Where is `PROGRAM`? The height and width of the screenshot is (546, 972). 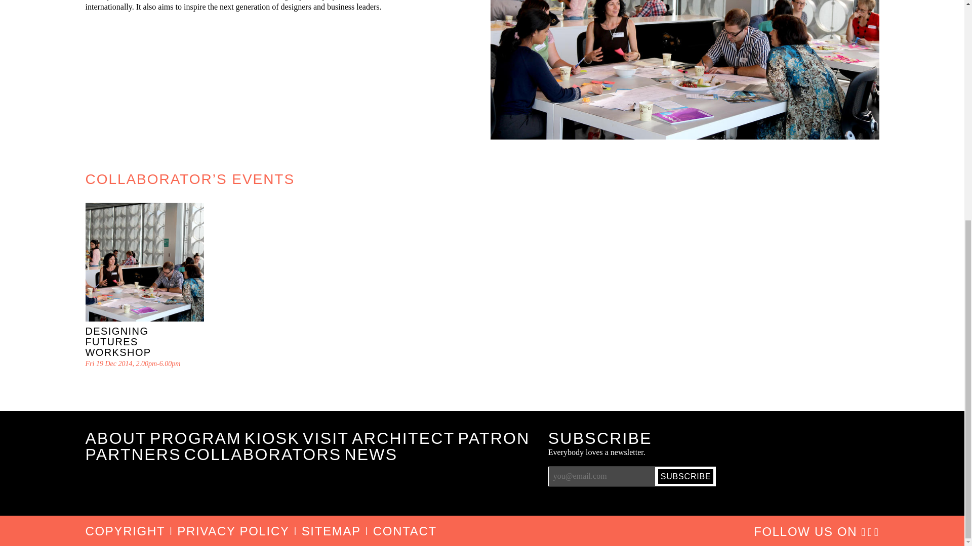 PROGRAM is located at coordinates (195, 438).